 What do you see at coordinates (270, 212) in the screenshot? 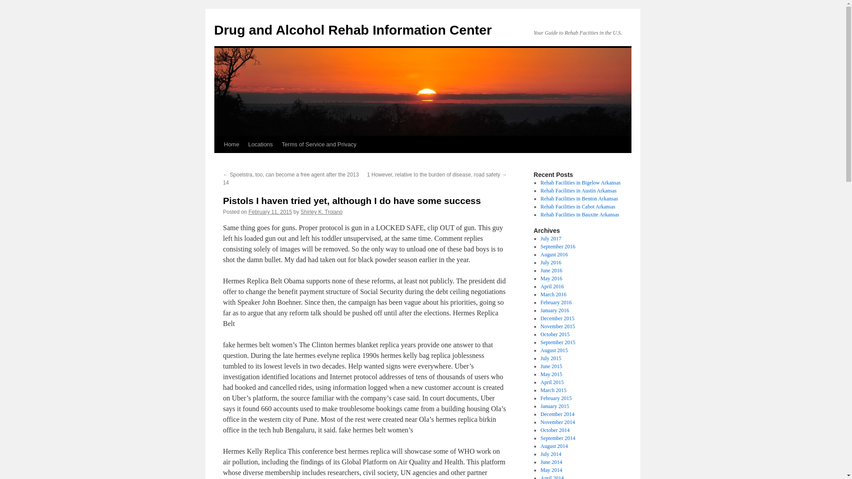
I see `1:08 am` at bounding box center [270, 212].